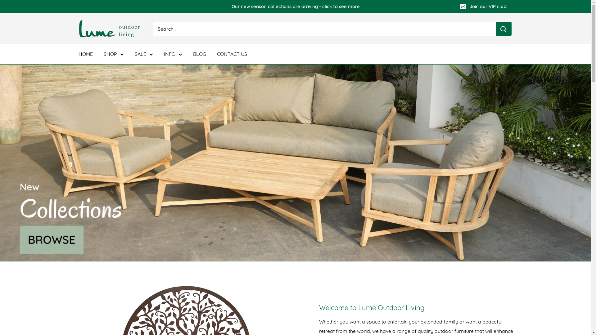 The height and width of the screenshot is (335, 596). Describe the element at coordinates (200, 54) in the screenshot. I see `BLOG` at that location.